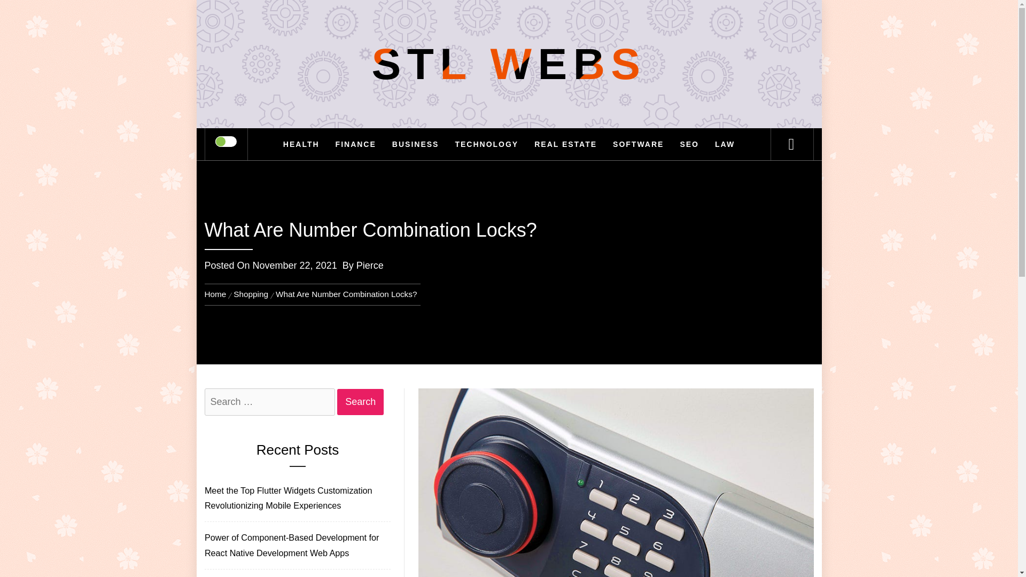 This screenshot has width=1026, height=577. I want to click on Shopping, so click(251, 294).